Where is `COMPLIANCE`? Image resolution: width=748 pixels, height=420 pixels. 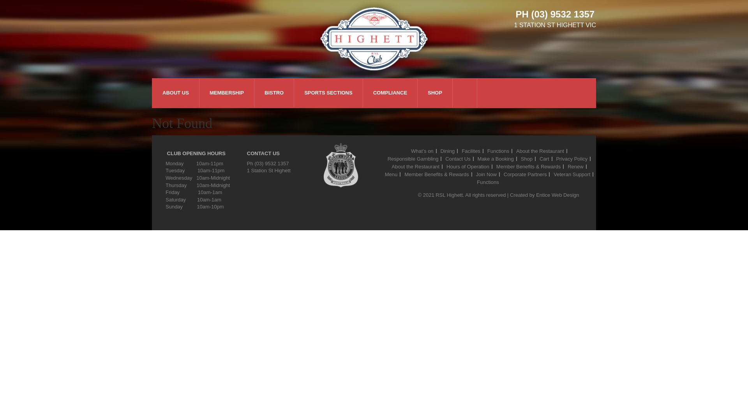 COMPLIANCE is located at coordinates (390, 93).